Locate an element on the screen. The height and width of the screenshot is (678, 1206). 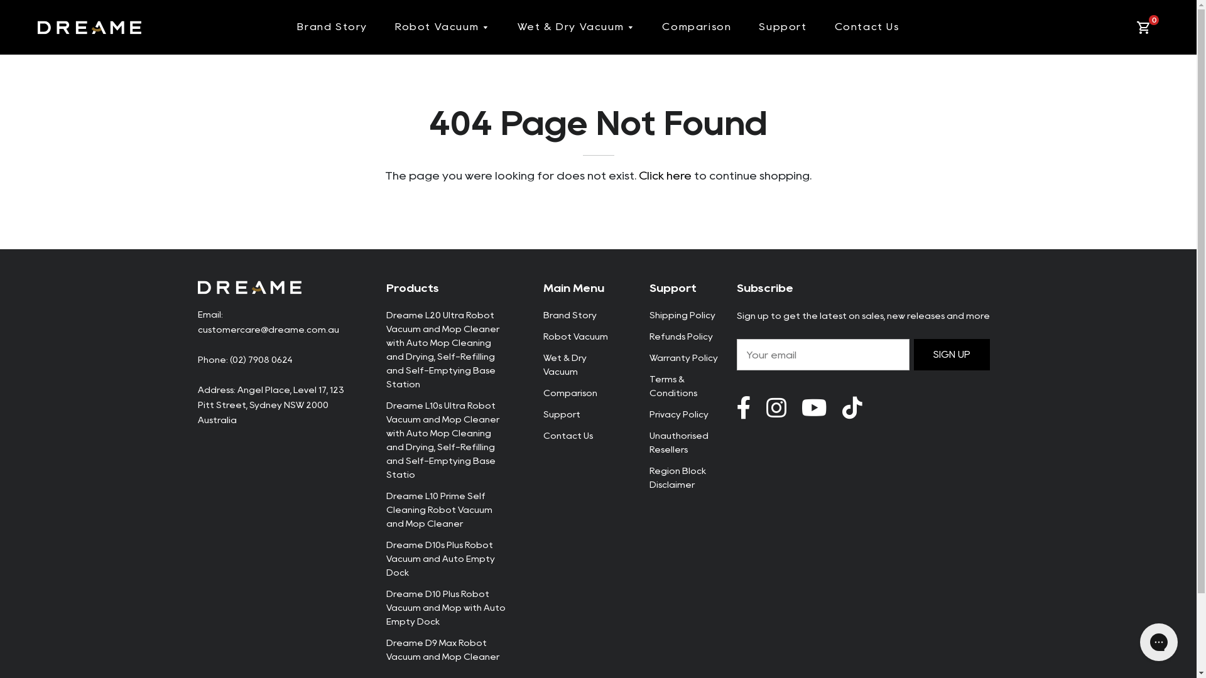
CART
0 is located at coordinates (1146, 28).